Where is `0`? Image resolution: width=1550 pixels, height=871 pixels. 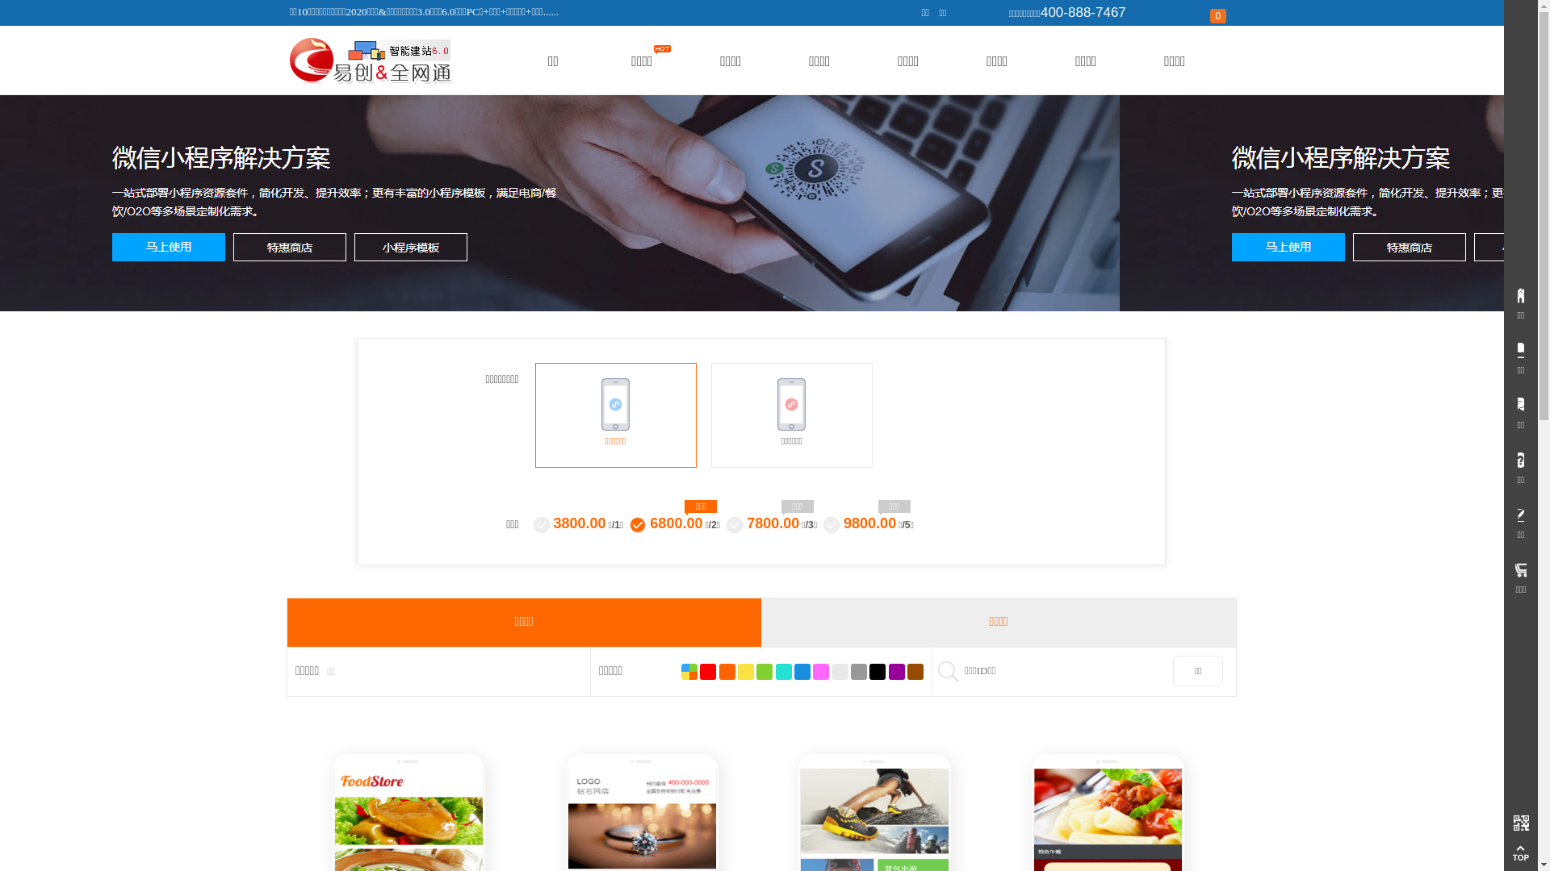 0 is located at coordinates (878, 672).